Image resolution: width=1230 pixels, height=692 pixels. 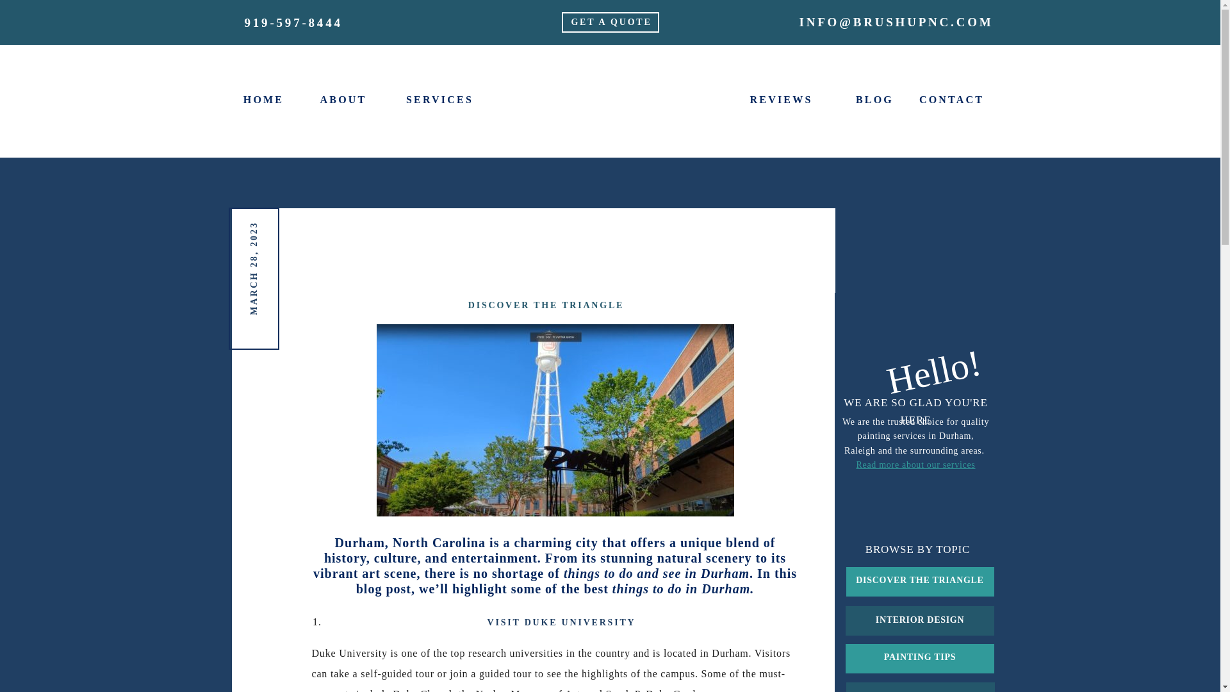 What do you see at coordinates (343, 99) in the screenshot?
I see `ABOUT` at bounding box center [343, 99].